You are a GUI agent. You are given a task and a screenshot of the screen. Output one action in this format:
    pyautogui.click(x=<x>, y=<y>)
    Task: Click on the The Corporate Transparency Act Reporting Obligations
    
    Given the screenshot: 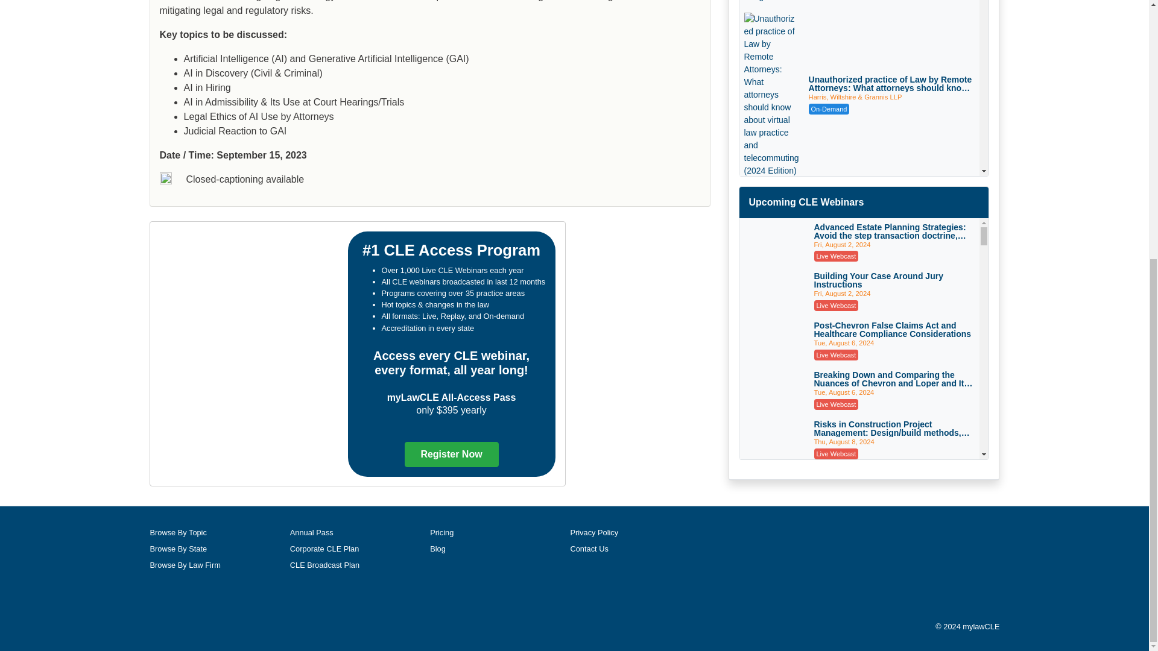 What is the action you would take?
    pyautogui.click(x=770, y=1)
    